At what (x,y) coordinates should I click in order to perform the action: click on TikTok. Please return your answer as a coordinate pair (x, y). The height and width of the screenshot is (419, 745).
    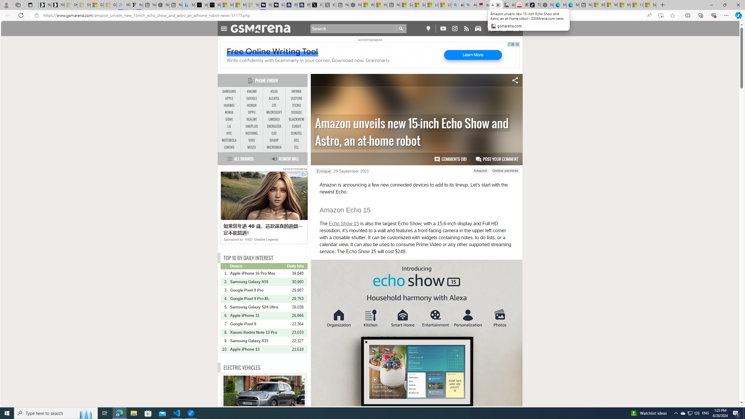
    Looking at the image, I should click on (534, 5).